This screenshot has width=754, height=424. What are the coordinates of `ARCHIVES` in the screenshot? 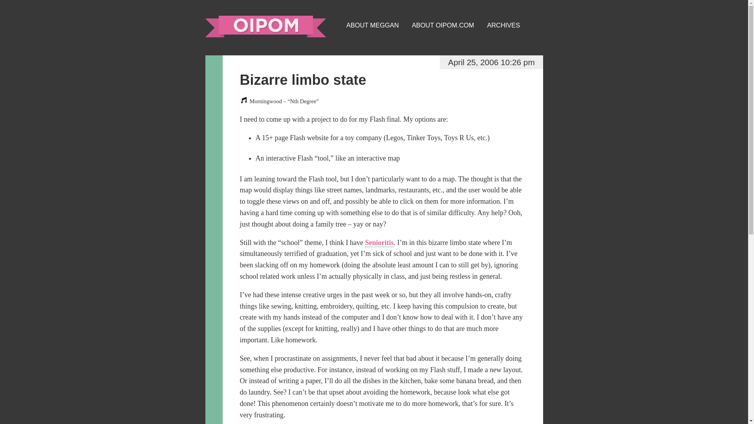 It's located at (503, 25).